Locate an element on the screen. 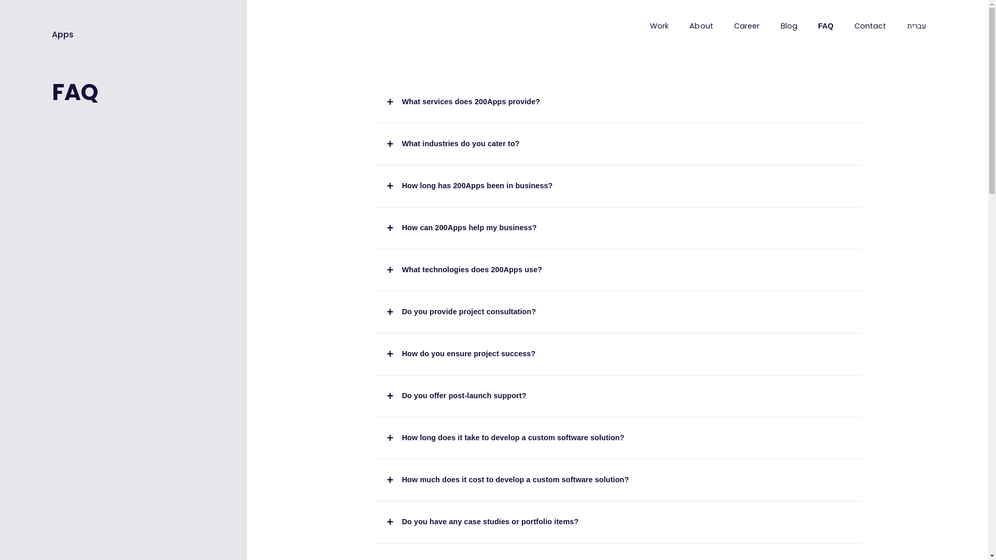 The image size is (996, 560). Career is located at coordinates (747, 26).